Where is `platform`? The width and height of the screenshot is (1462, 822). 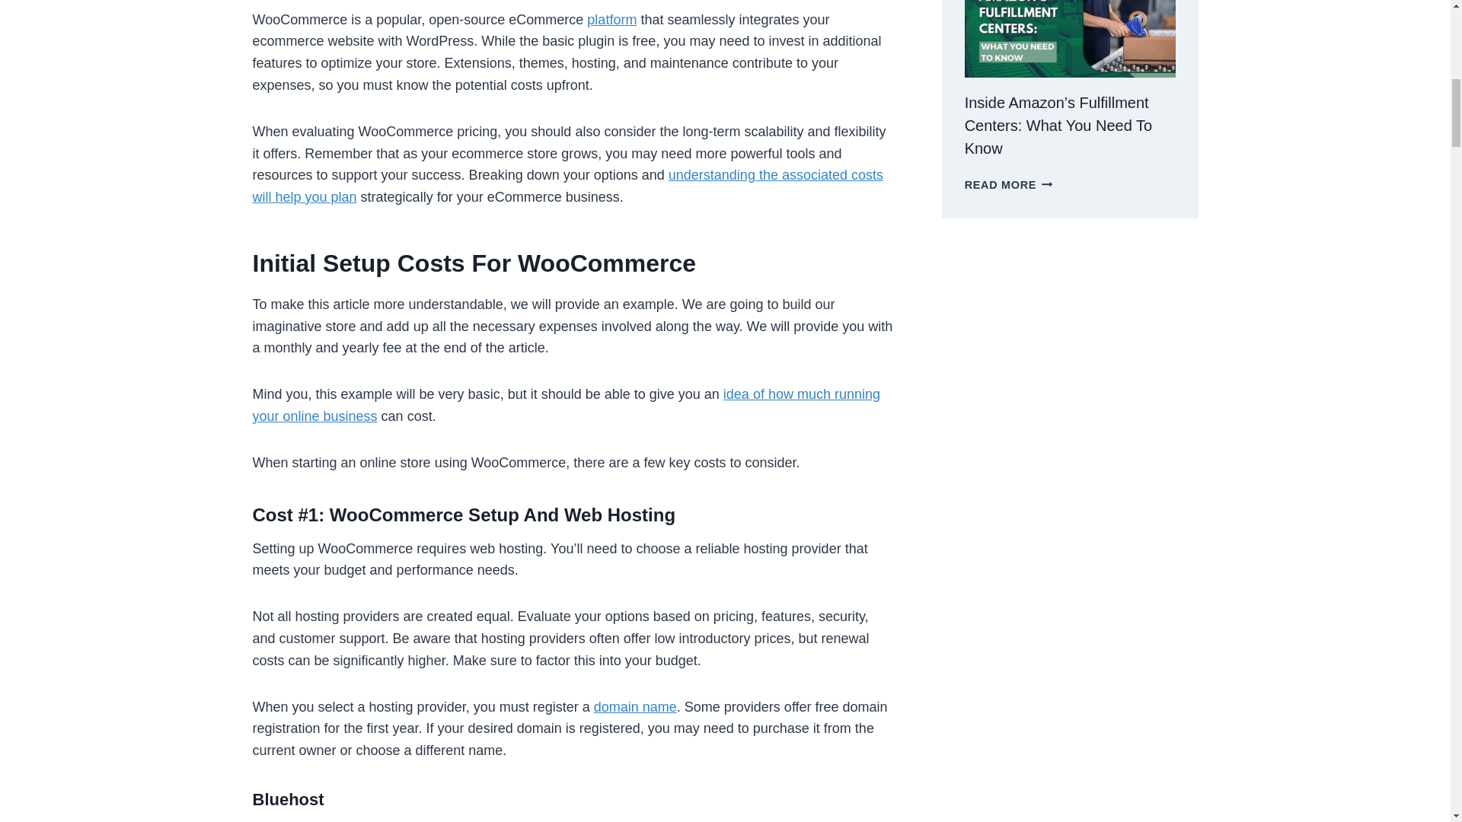 platform is located at coordinates (611, 20).